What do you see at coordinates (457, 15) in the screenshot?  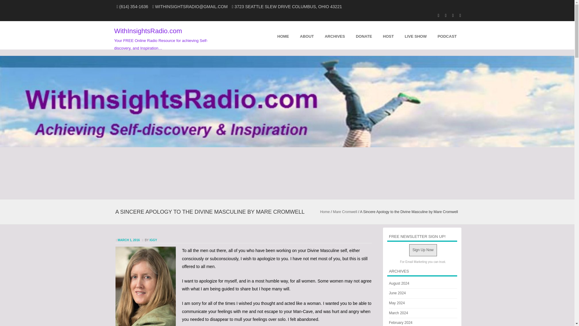 I see `Twitter` at bounding box center [457, 15].